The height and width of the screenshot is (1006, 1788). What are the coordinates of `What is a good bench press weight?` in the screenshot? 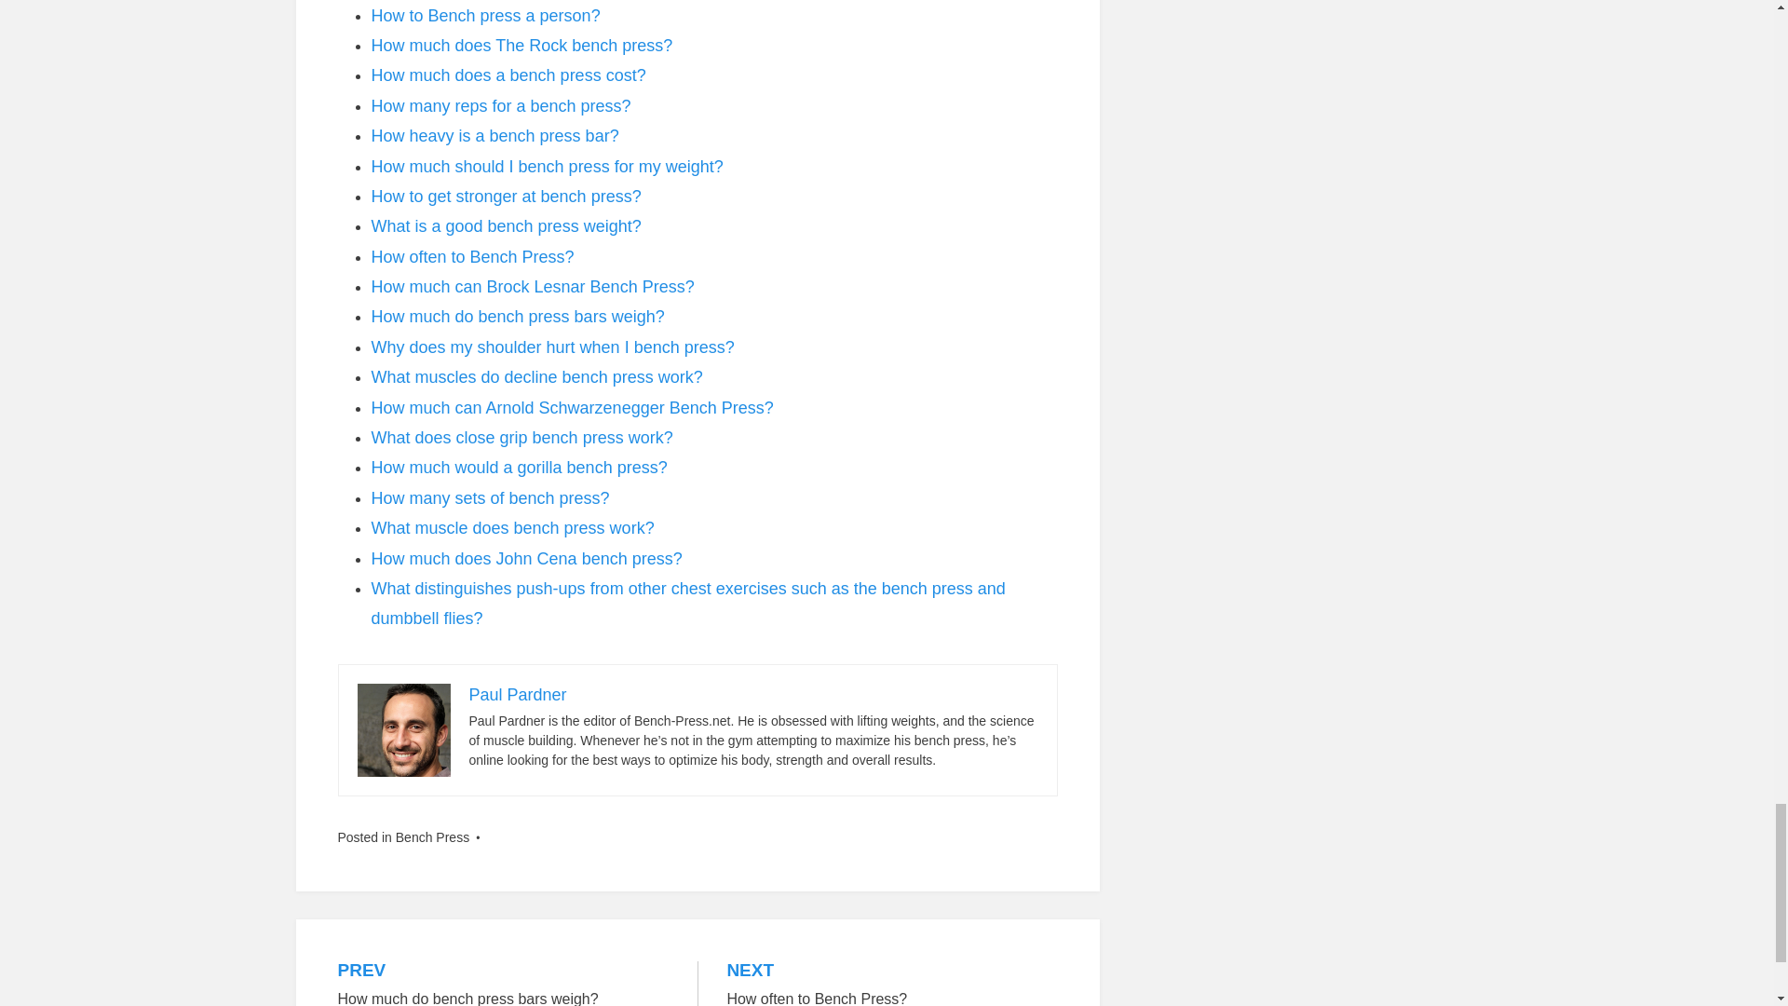 It's located at (505, 225).